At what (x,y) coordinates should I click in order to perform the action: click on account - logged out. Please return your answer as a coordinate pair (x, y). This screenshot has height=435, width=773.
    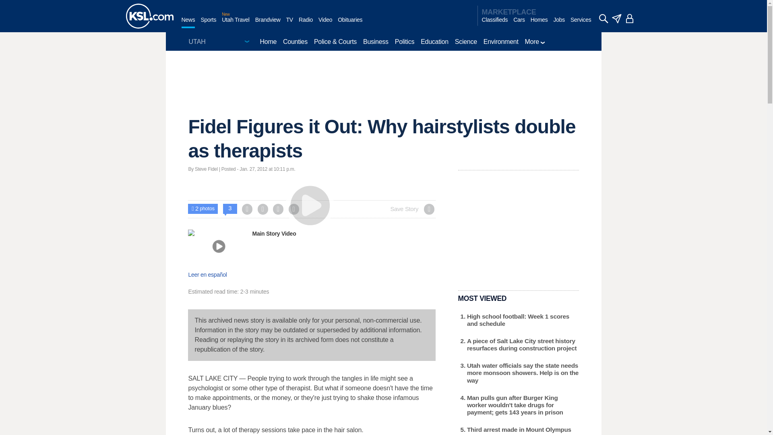
    Looking at the image, I should click on (630, 19).